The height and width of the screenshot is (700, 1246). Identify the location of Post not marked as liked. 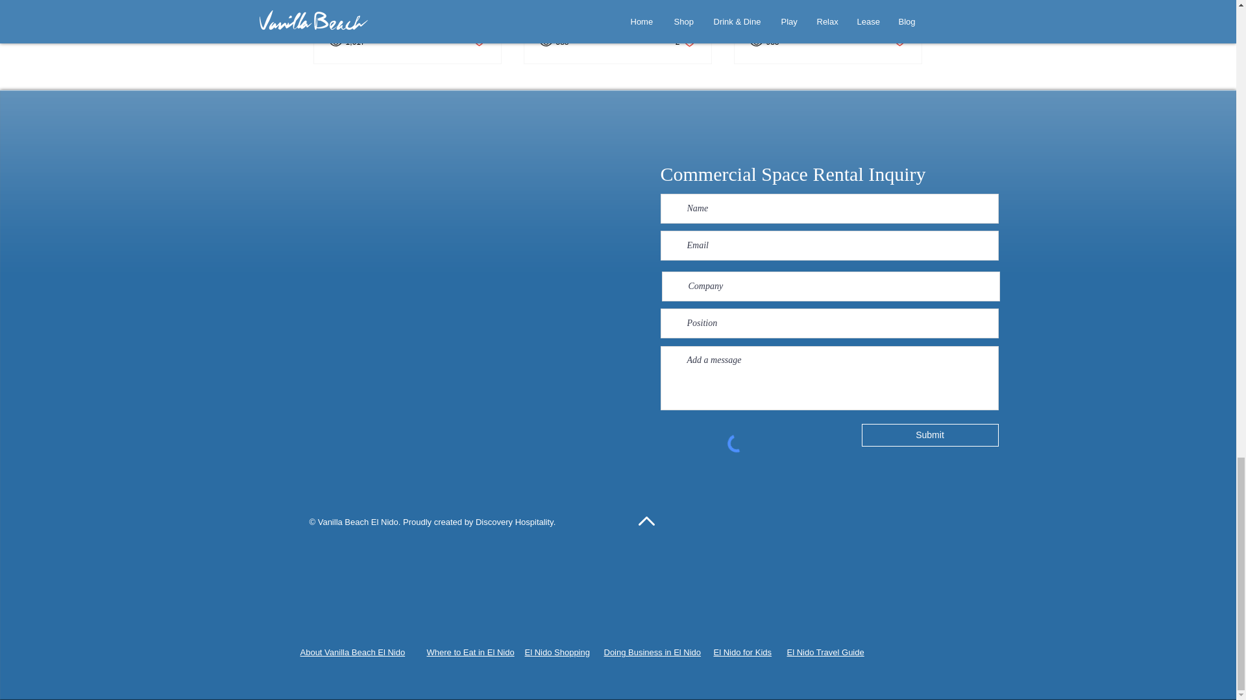
(899, 42).